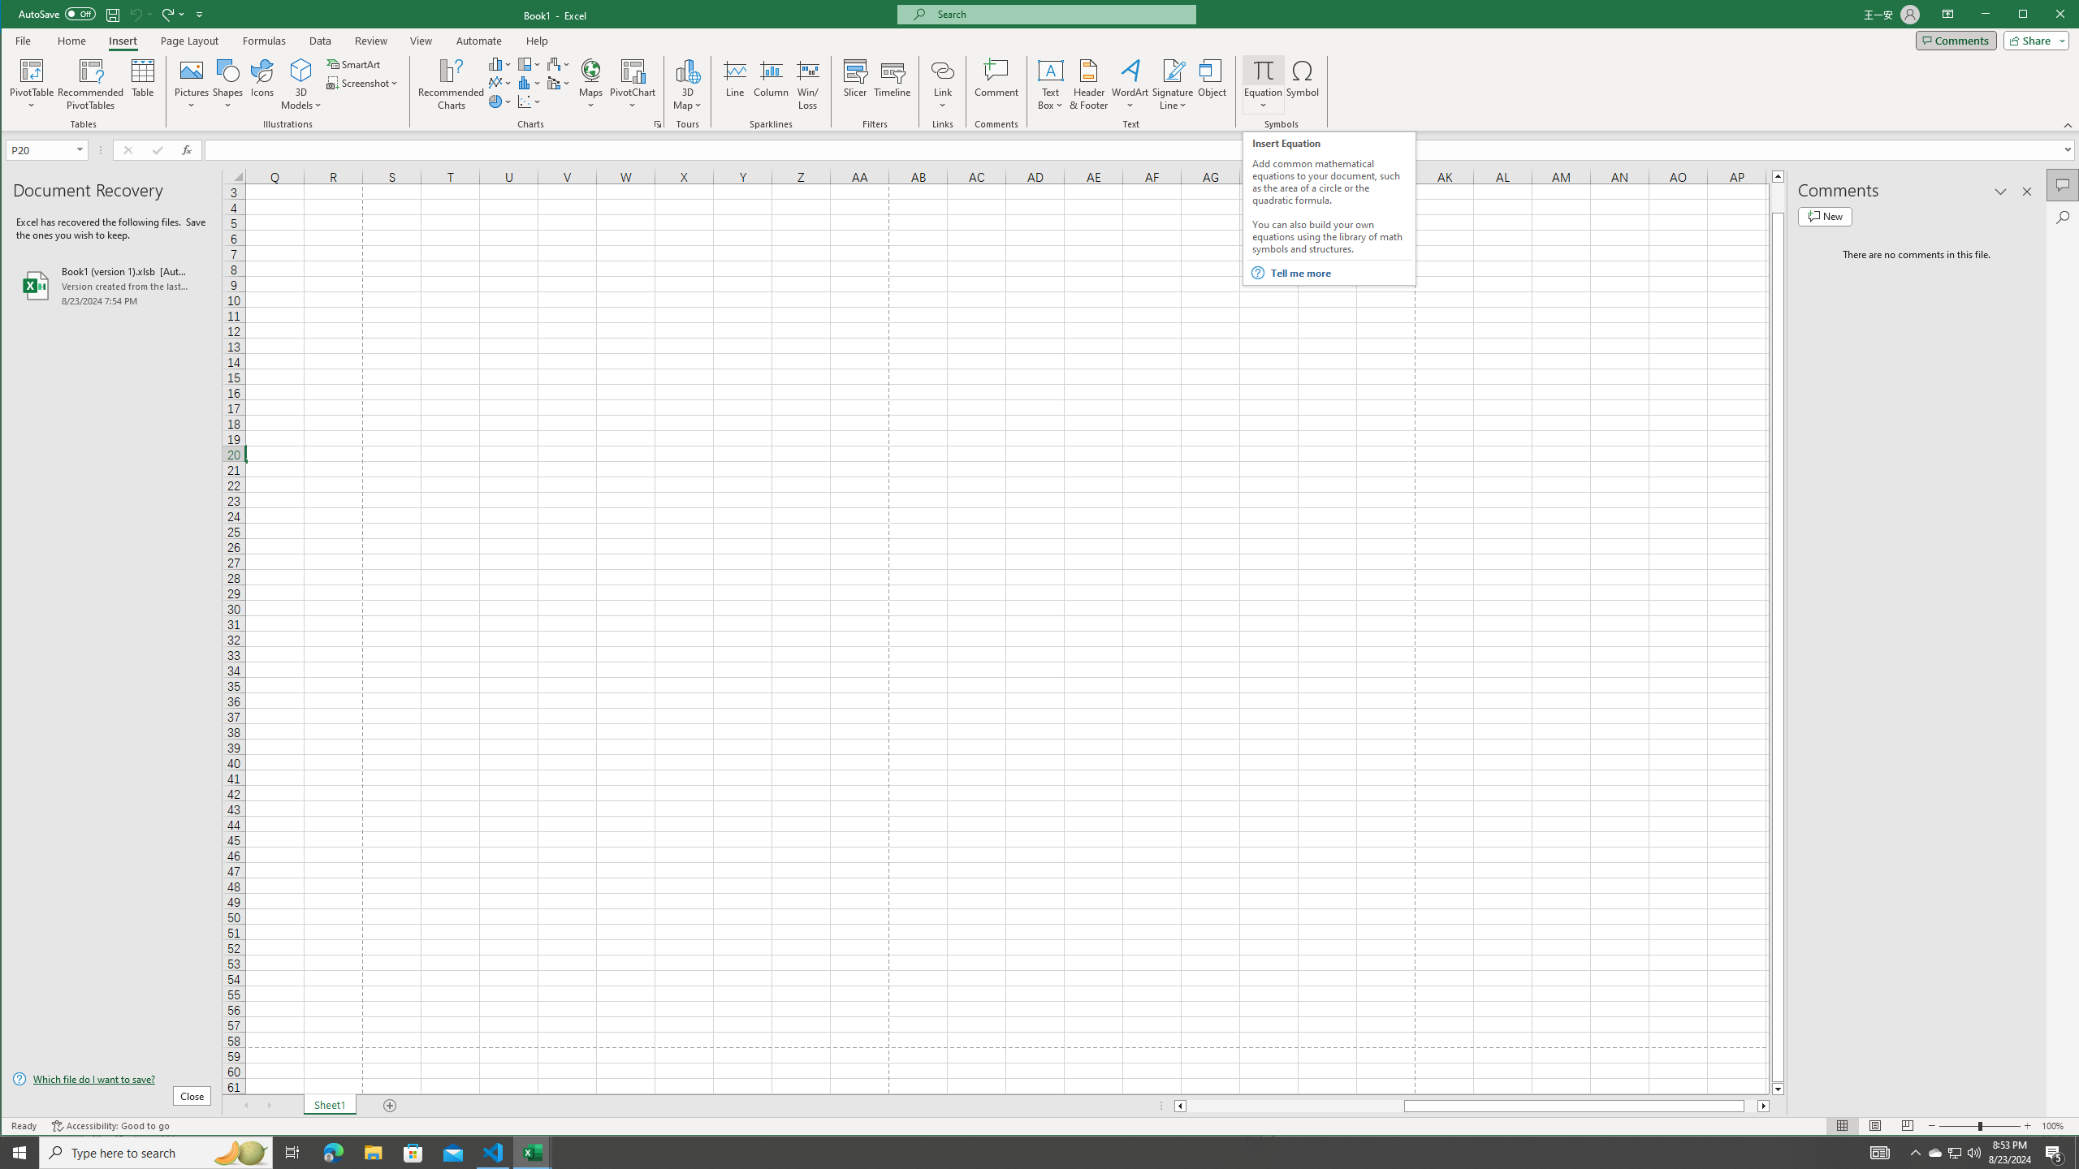 The width and height of the screenshot is (2079, 1169). What do you see at coordinates (112, 286) in the screenshot?
I see `Book1 (version 1).xlsb  [AutoRecovered]` at bounding box center [112, 286].